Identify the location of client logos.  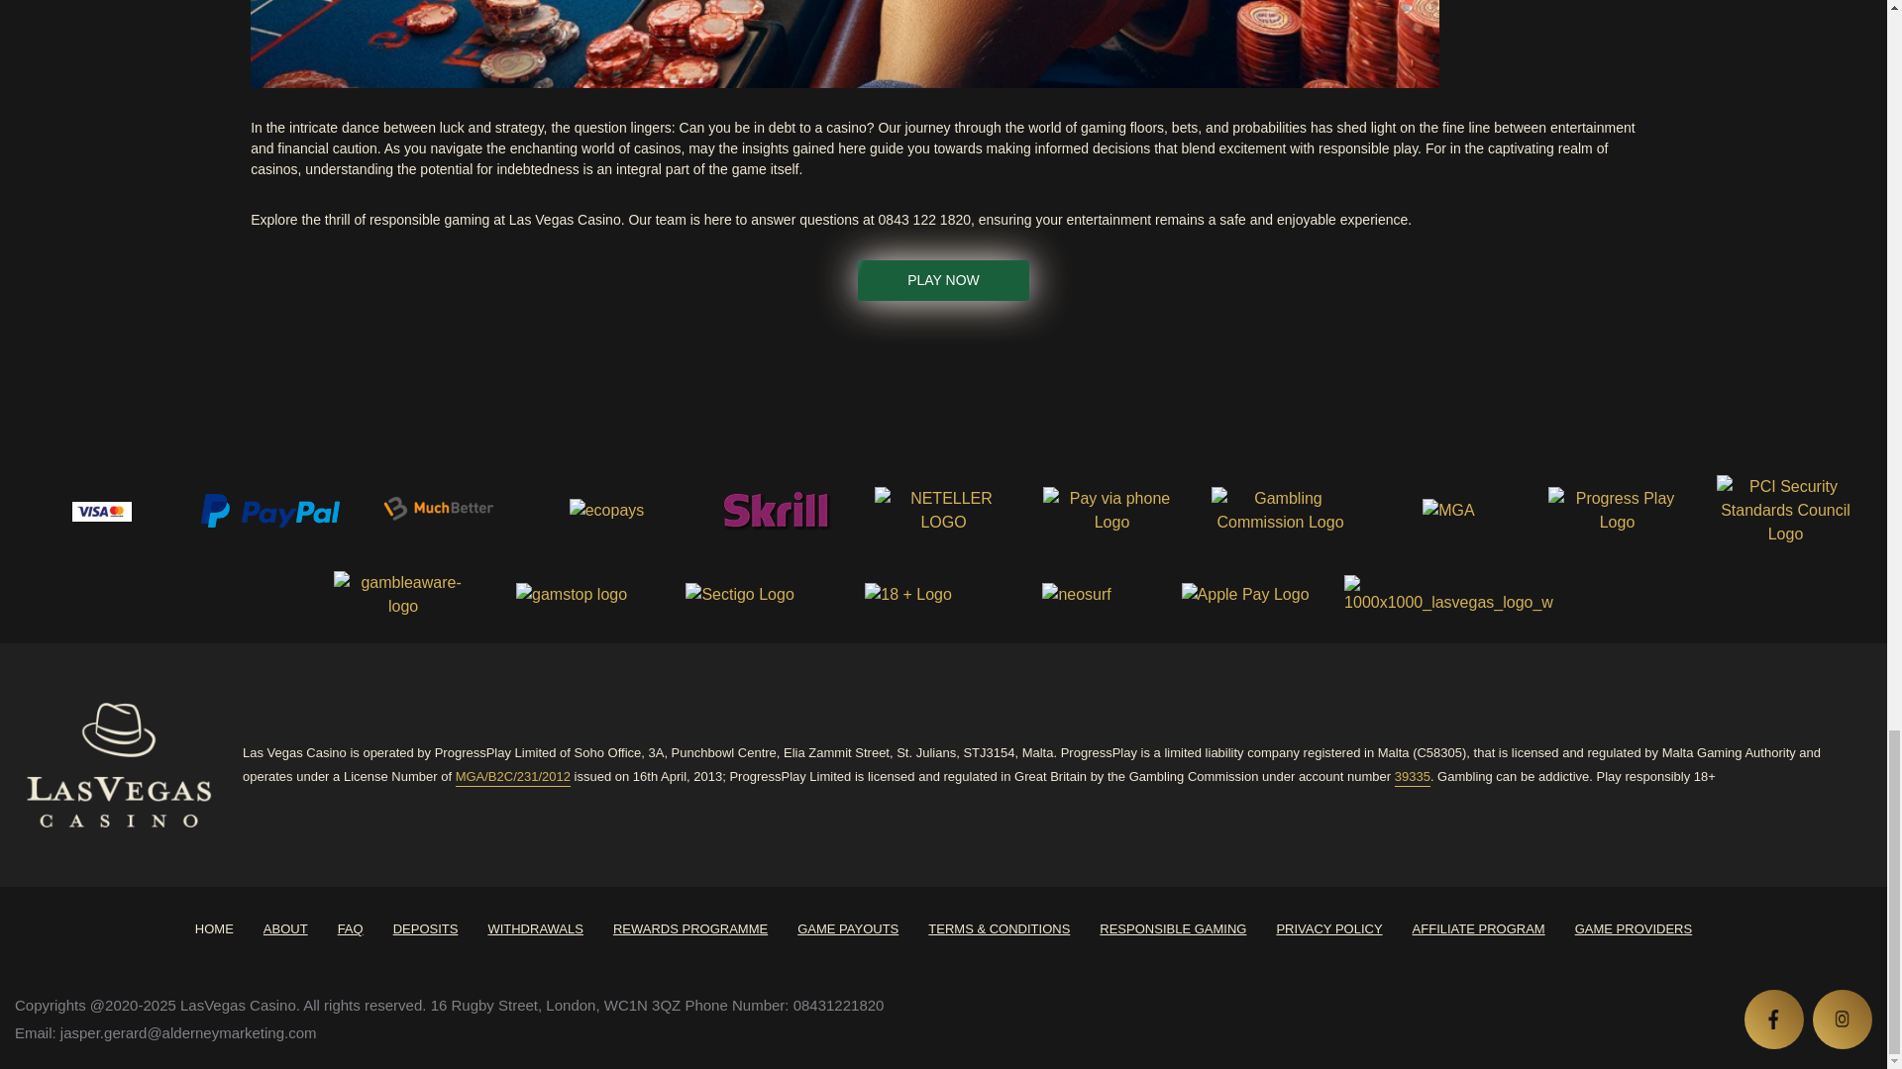
(775, 510).